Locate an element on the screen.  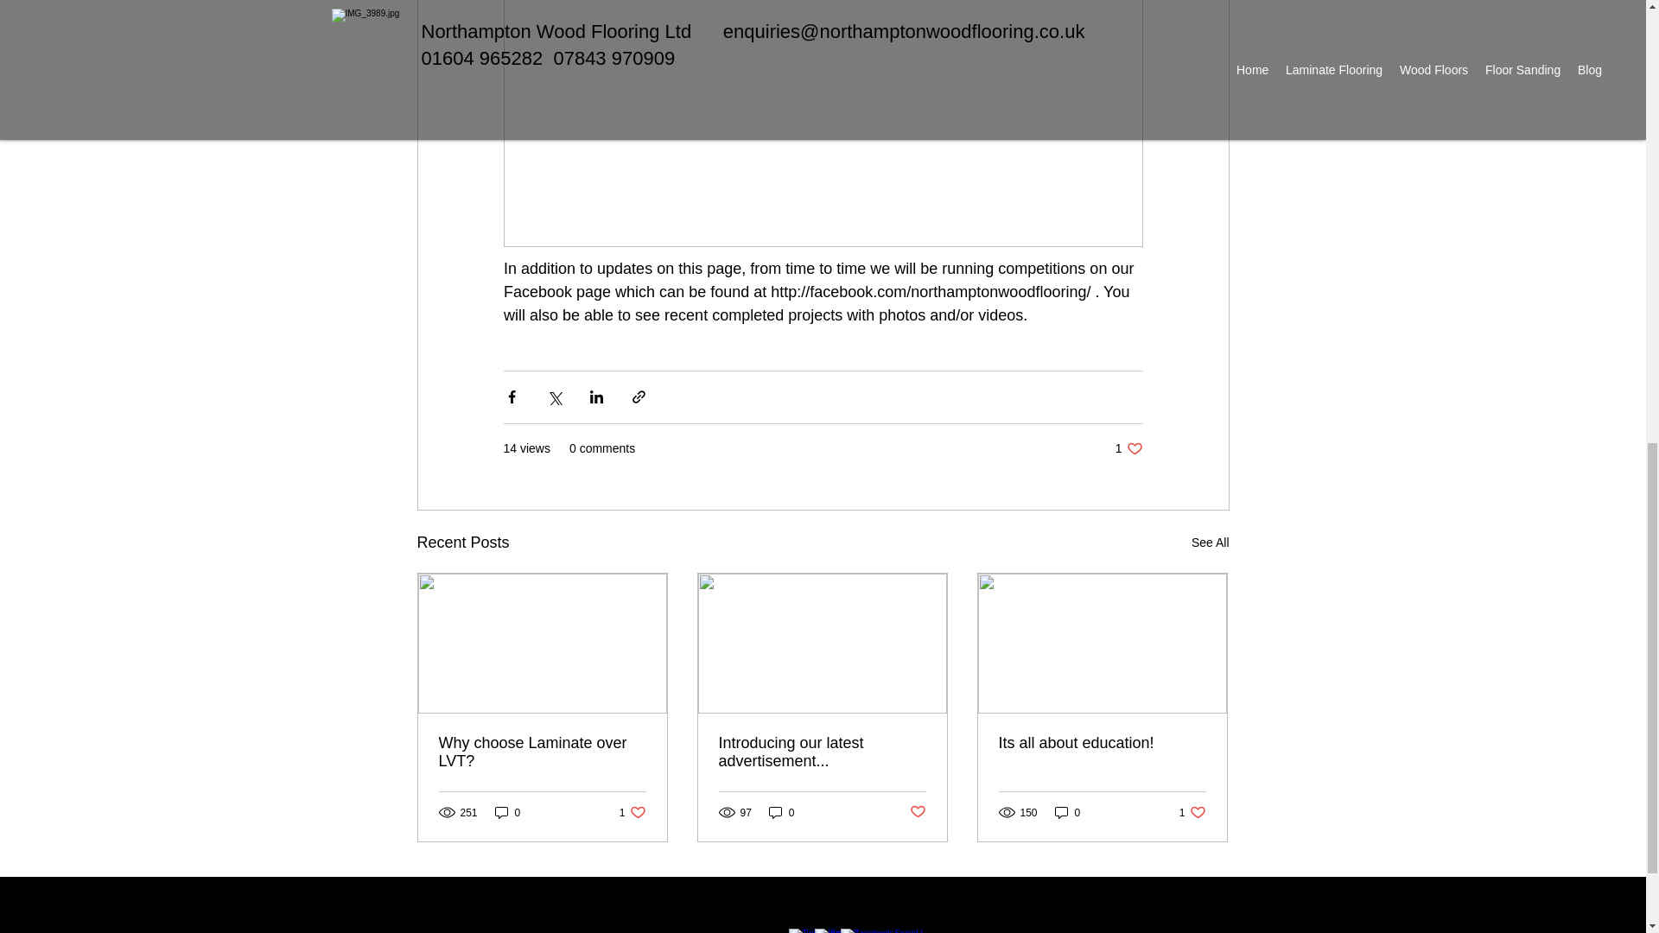
0 is located at coordinates (1102, 743).